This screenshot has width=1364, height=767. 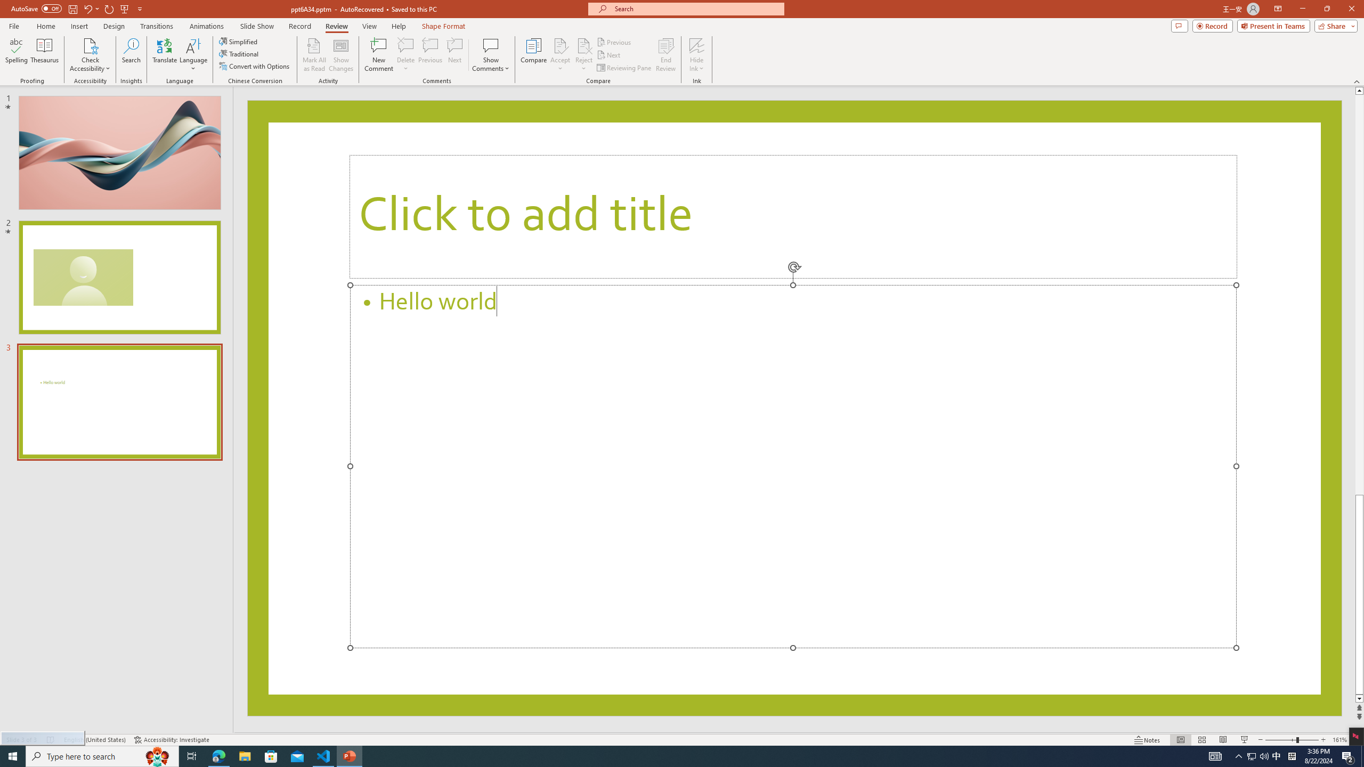 I want to click on Show Comments, so click(x=491, y=45).